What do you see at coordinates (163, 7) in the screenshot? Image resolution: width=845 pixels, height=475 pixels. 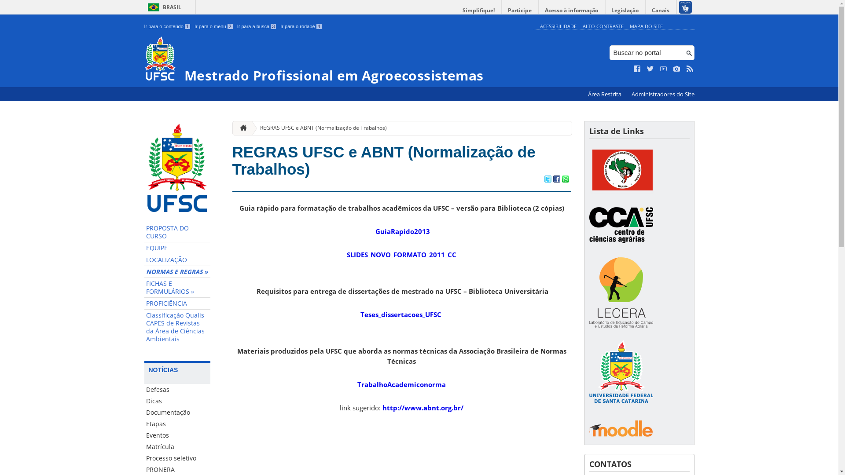 I see `BRASIL` at bounding box center [163, 7].